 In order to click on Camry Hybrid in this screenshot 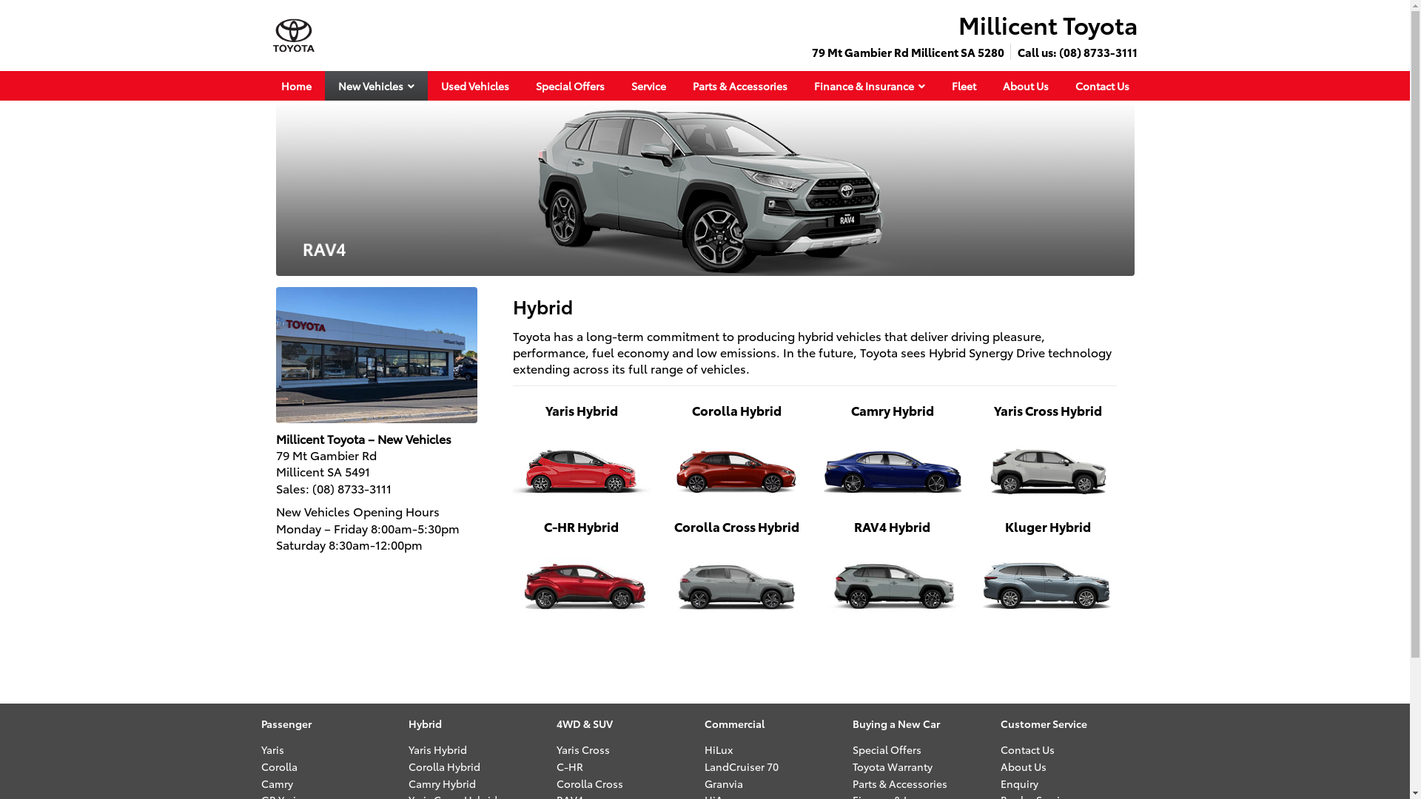, I will do `click(443, 783)`.